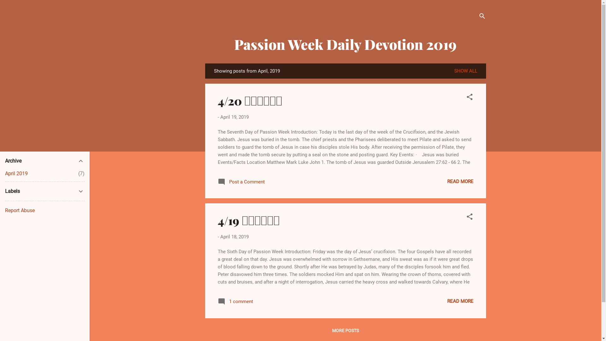 The height and width of the screenshot is (341, 606). I want to click on April 2019
7, so click(16, 174).